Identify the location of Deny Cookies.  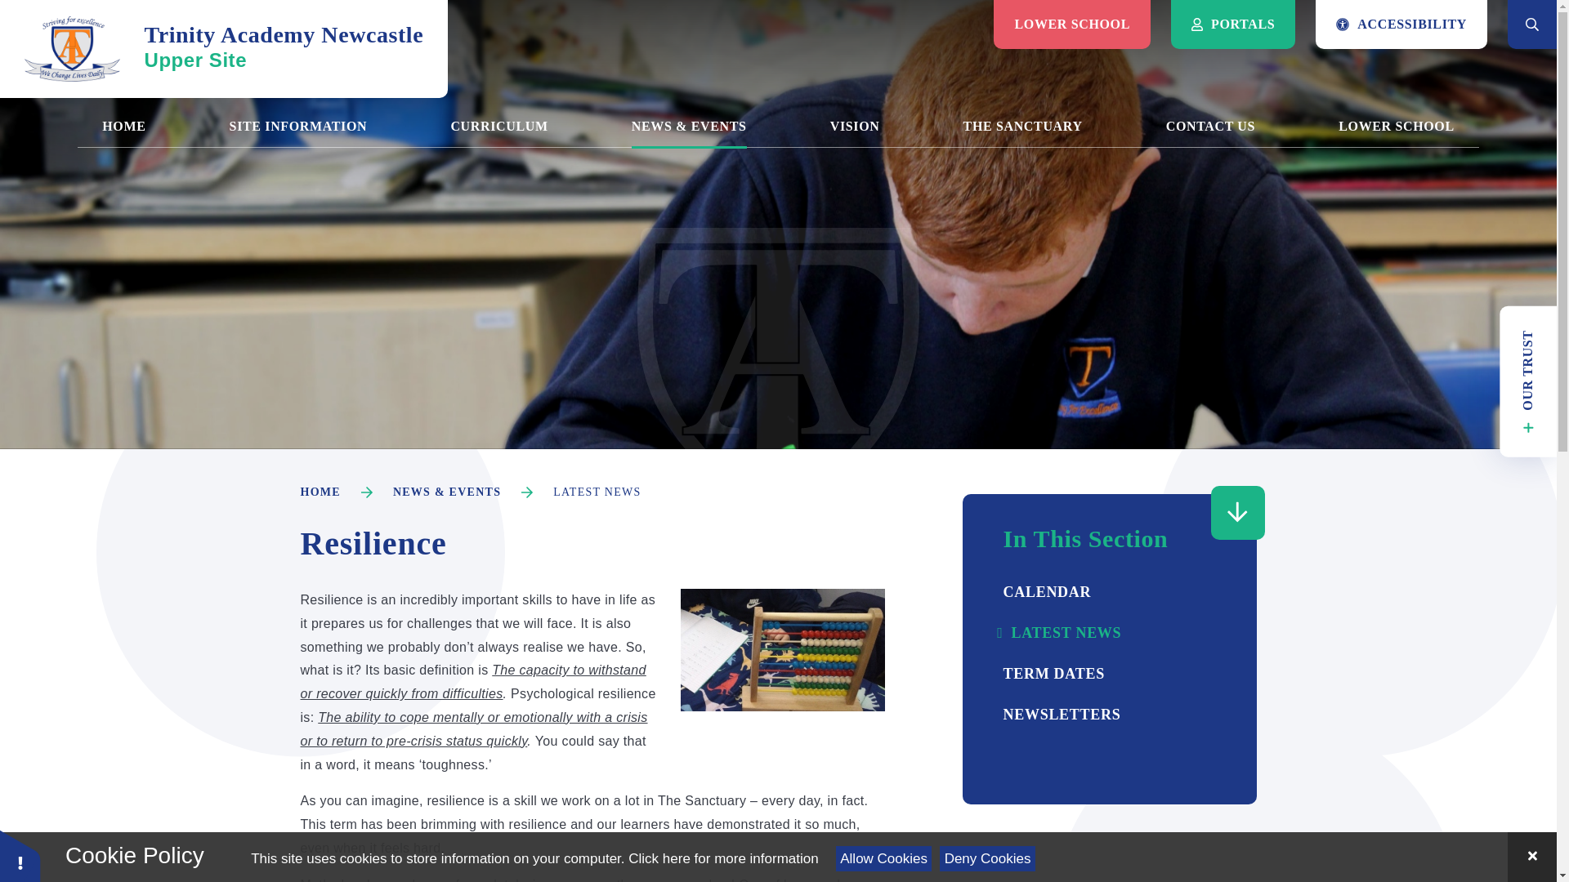
(722, 858).